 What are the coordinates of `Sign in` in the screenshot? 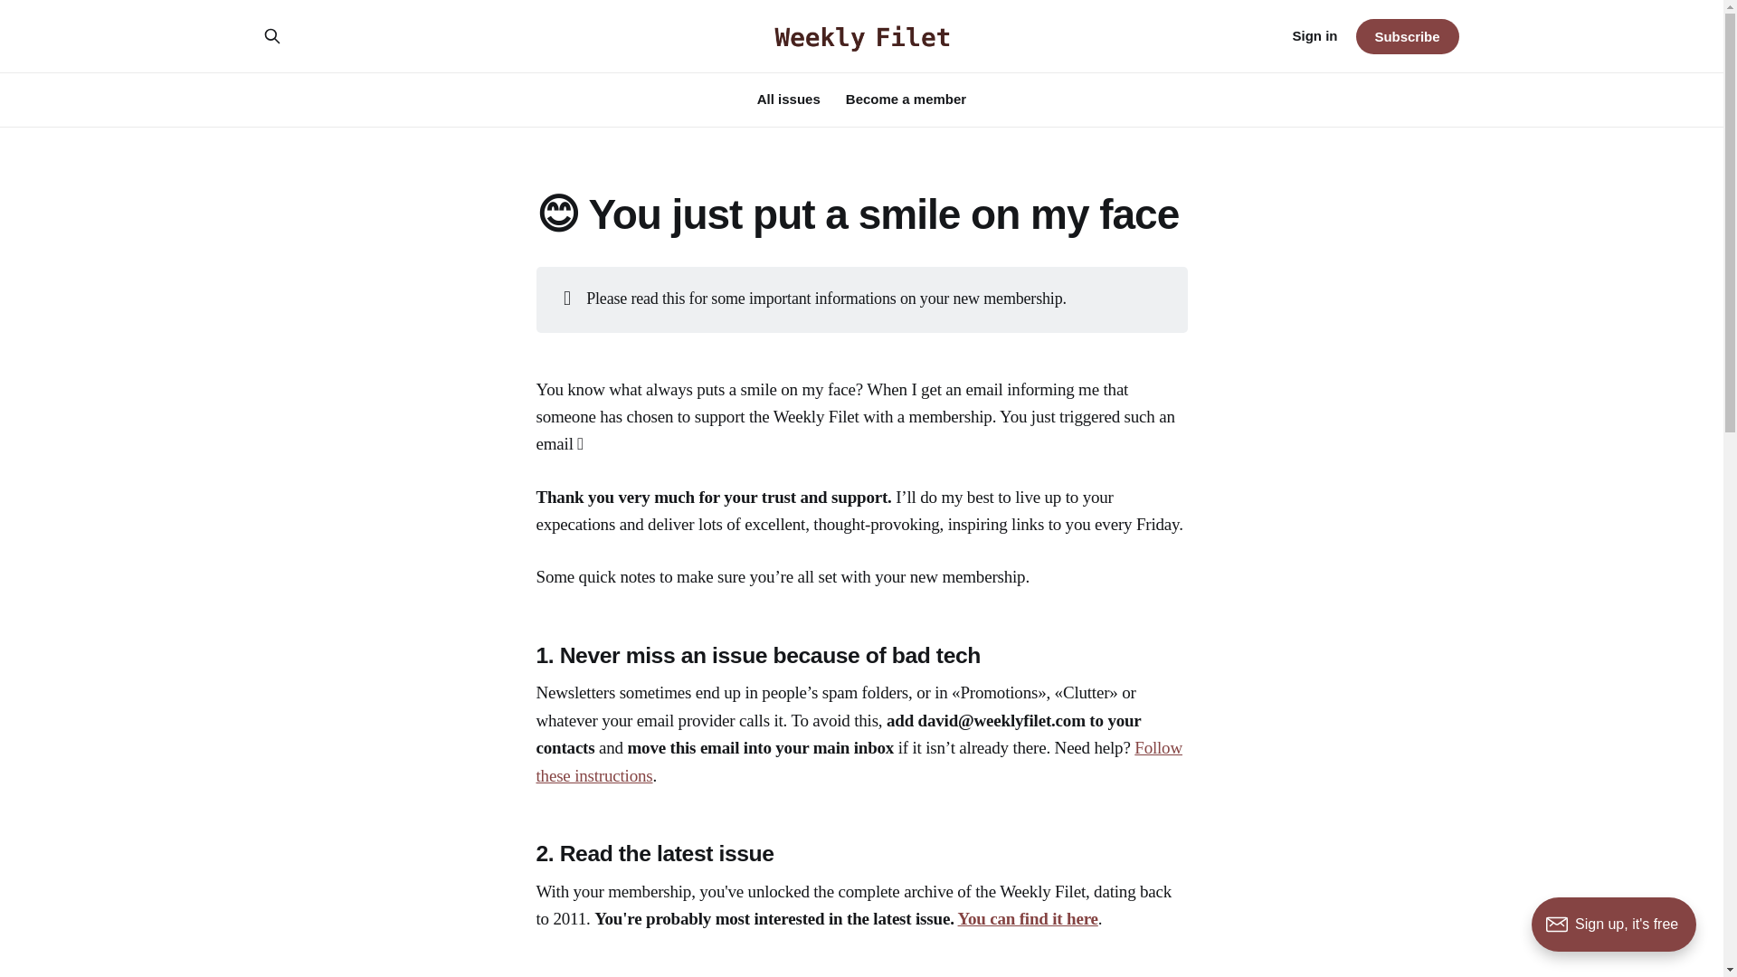 It's located at (1315, 36).